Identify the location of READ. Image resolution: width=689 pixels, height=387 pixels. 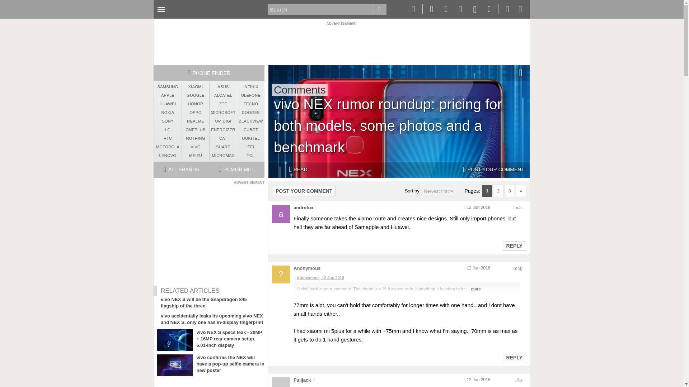
(298, 170).